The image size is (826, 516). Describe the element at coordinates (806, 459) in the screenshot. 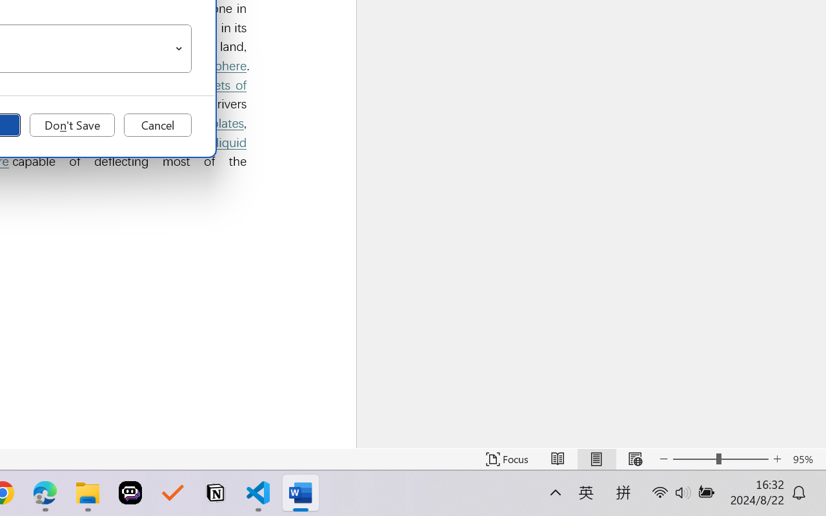

I see `Zoom 95%` at that location.